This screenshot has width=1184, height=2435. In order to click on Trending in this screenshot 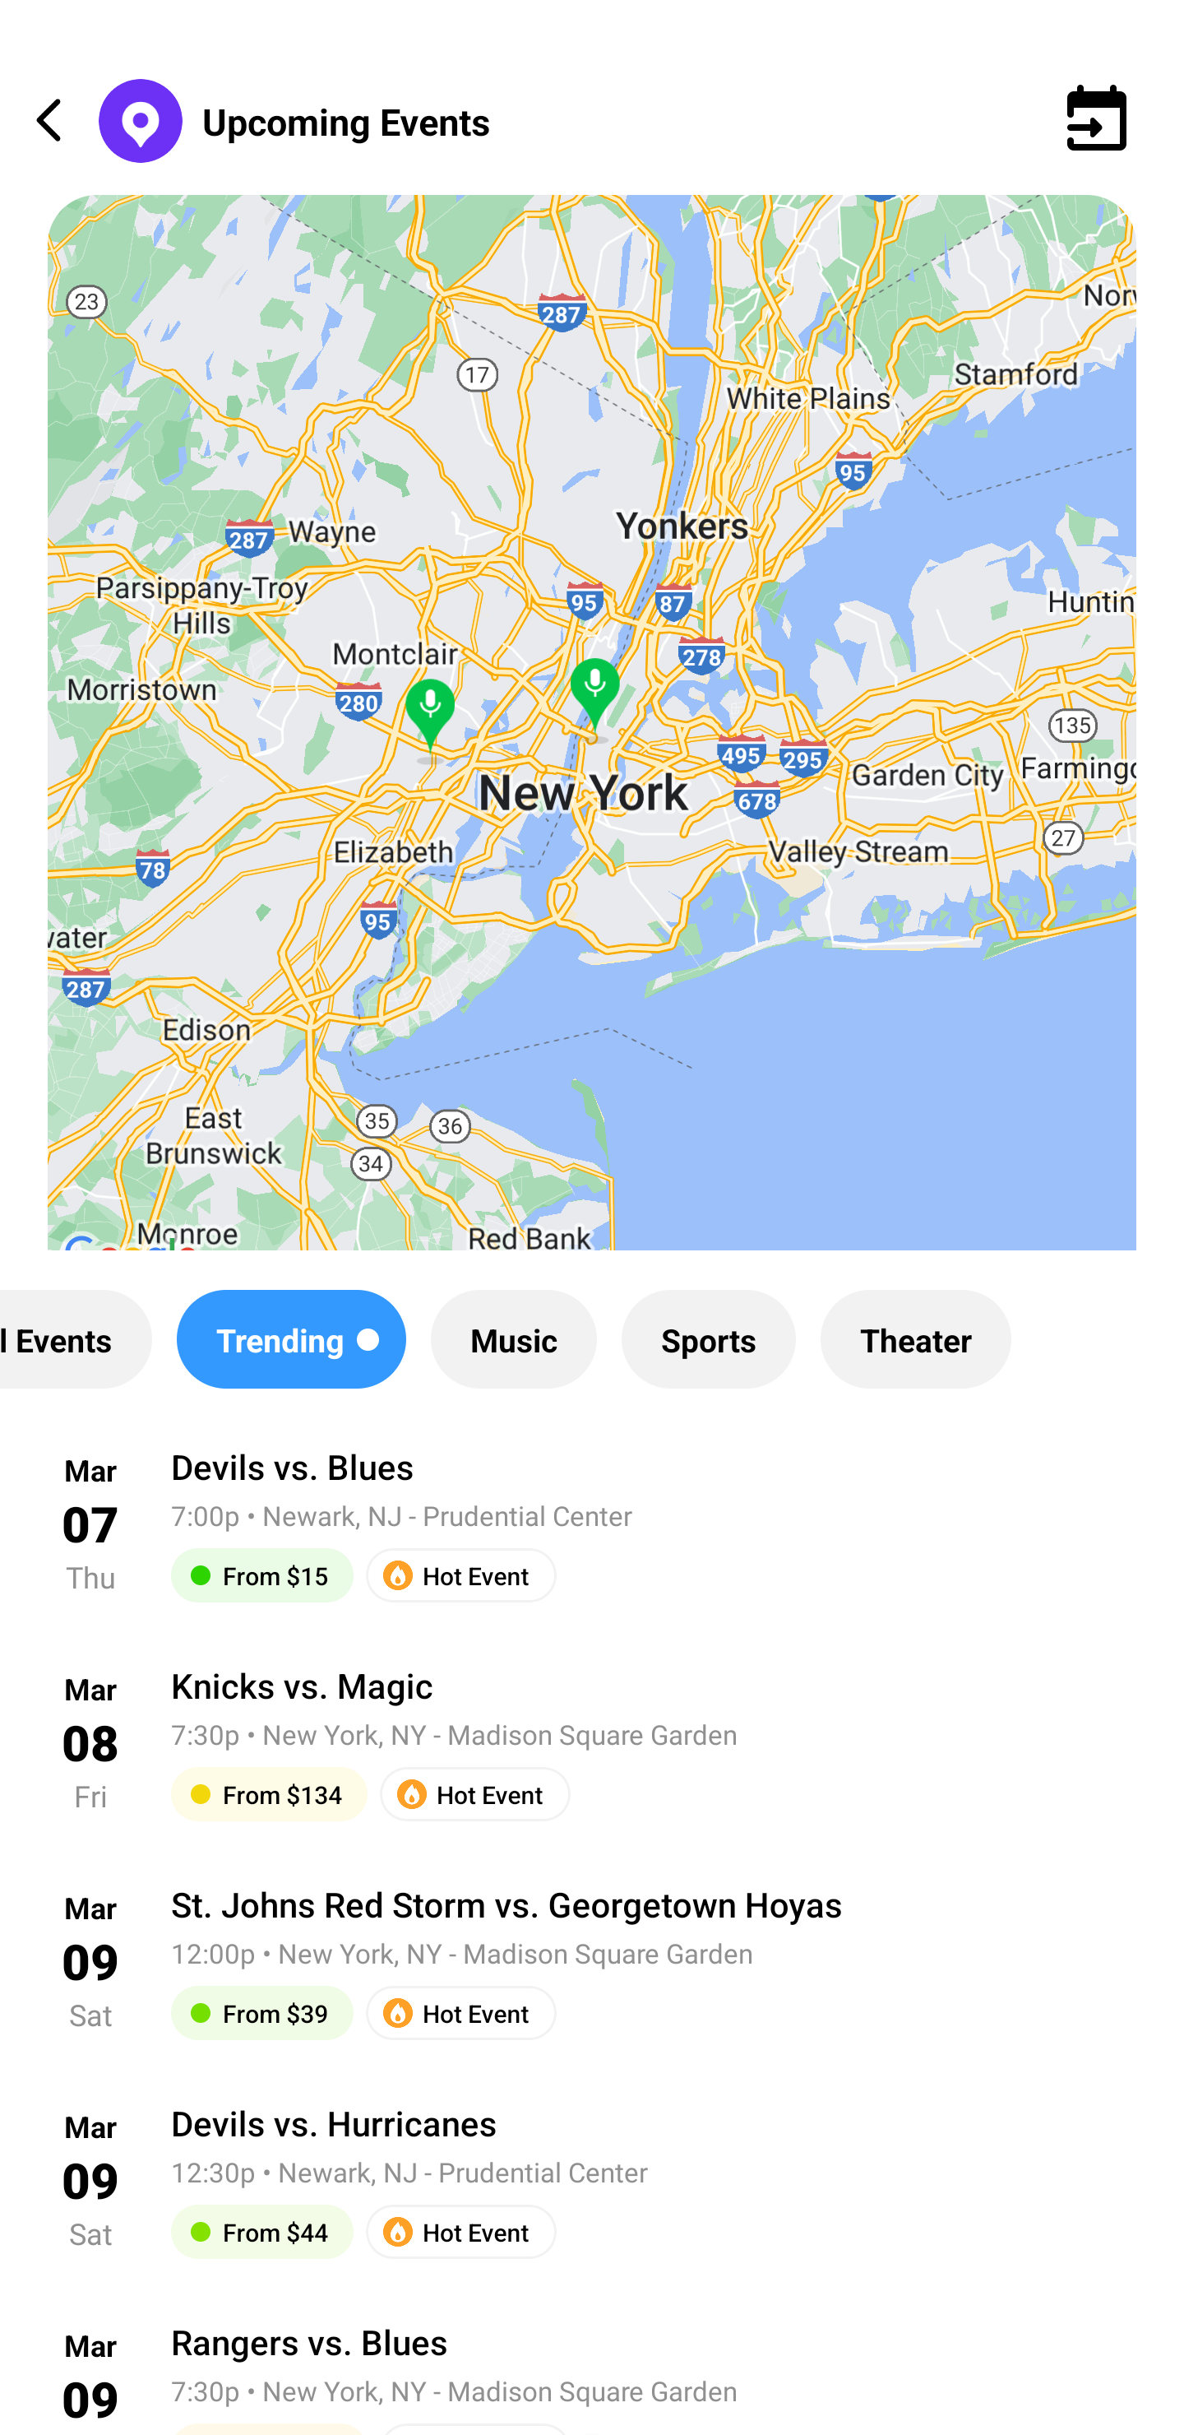, I will do `click(291, 1339)`.